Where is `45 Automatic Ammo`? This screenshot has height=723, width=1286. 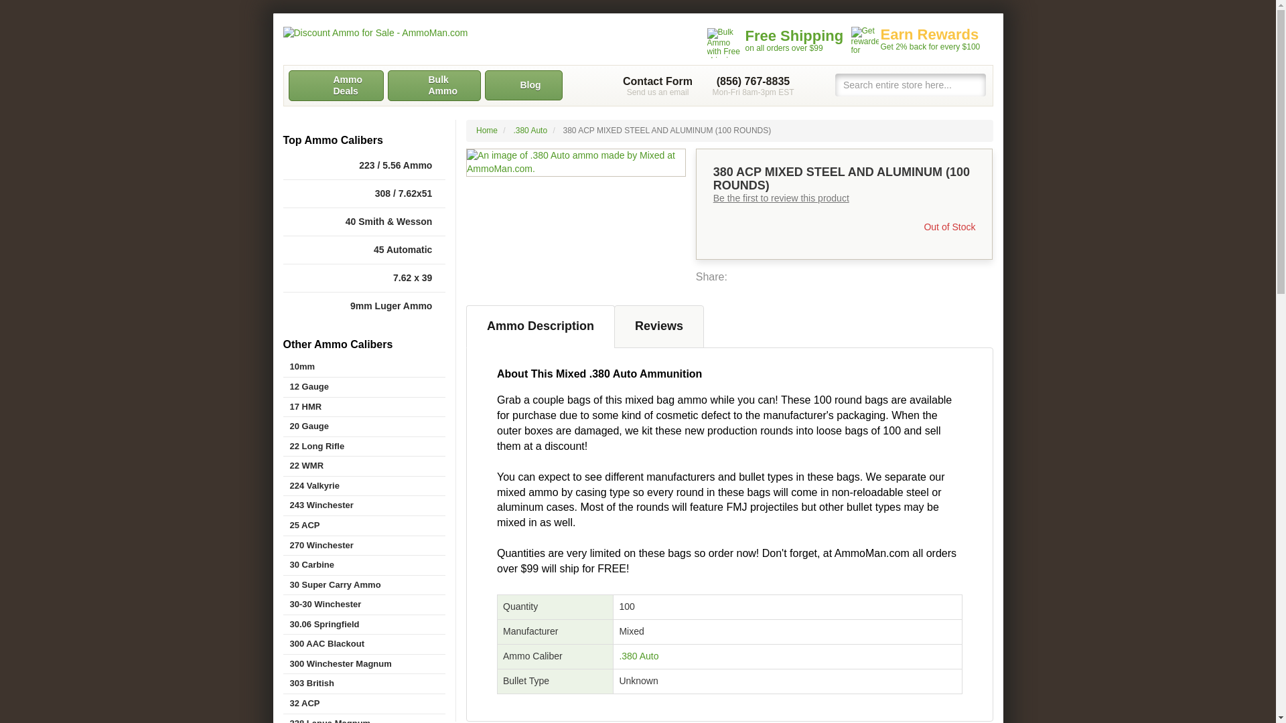
45 Automatic Ammo is located at coordinates (364, 250).